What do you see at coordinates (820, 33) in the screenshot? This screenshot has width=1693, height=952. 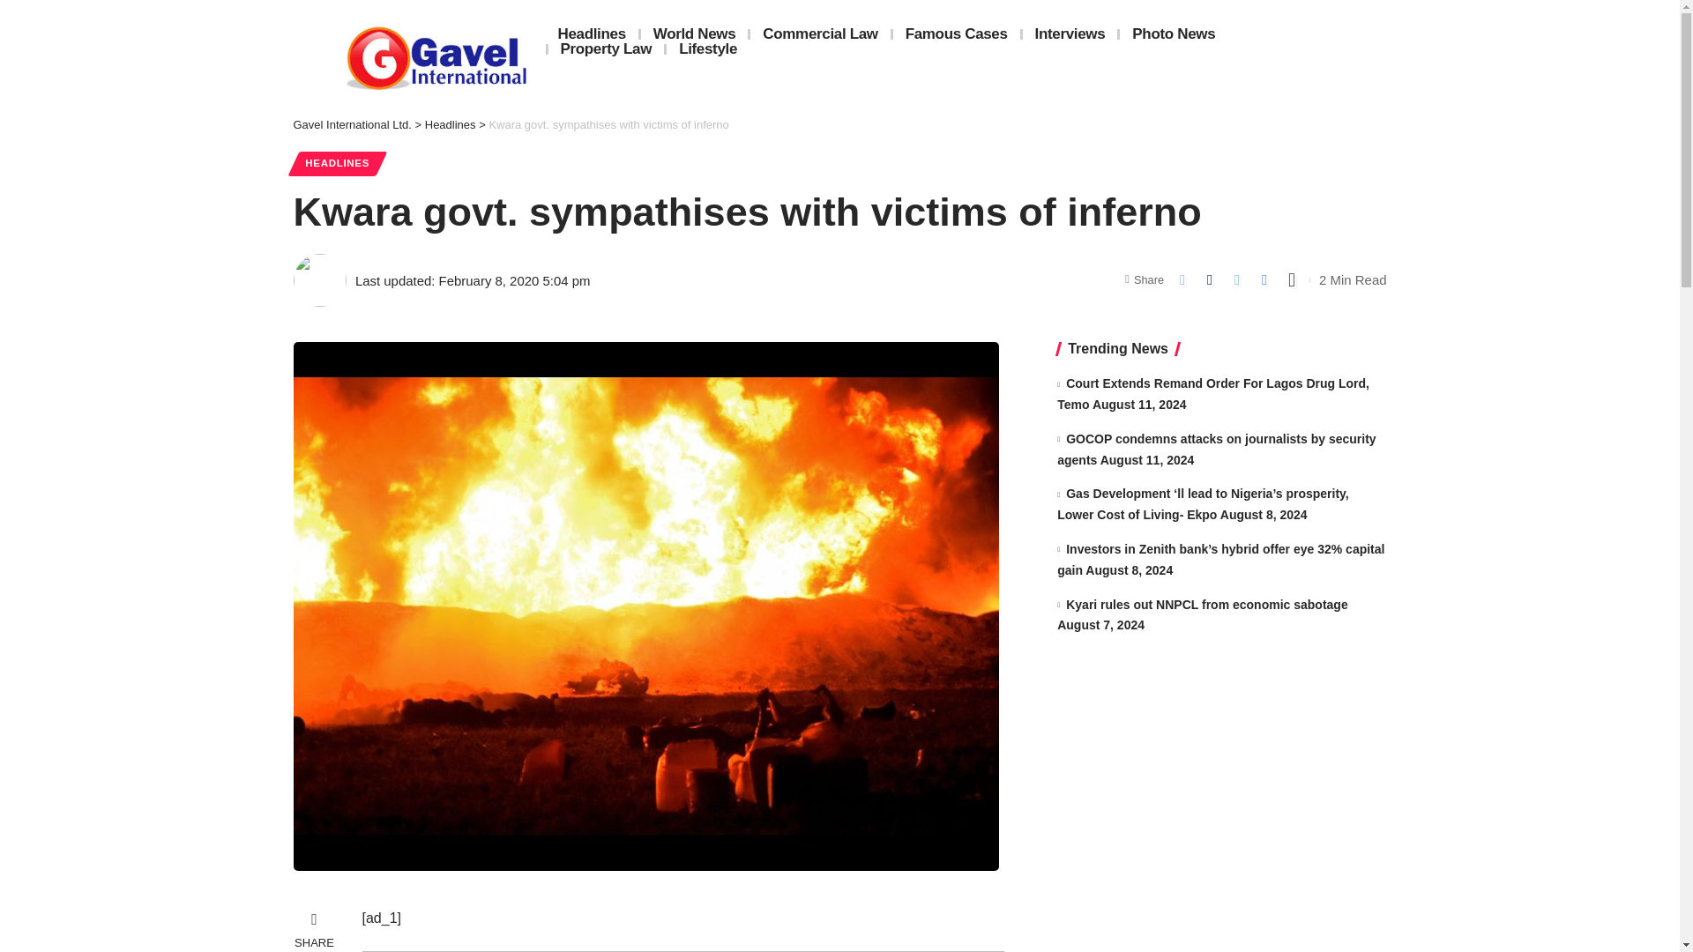 I see `Commercial Law` at bounding box center [820, 33].